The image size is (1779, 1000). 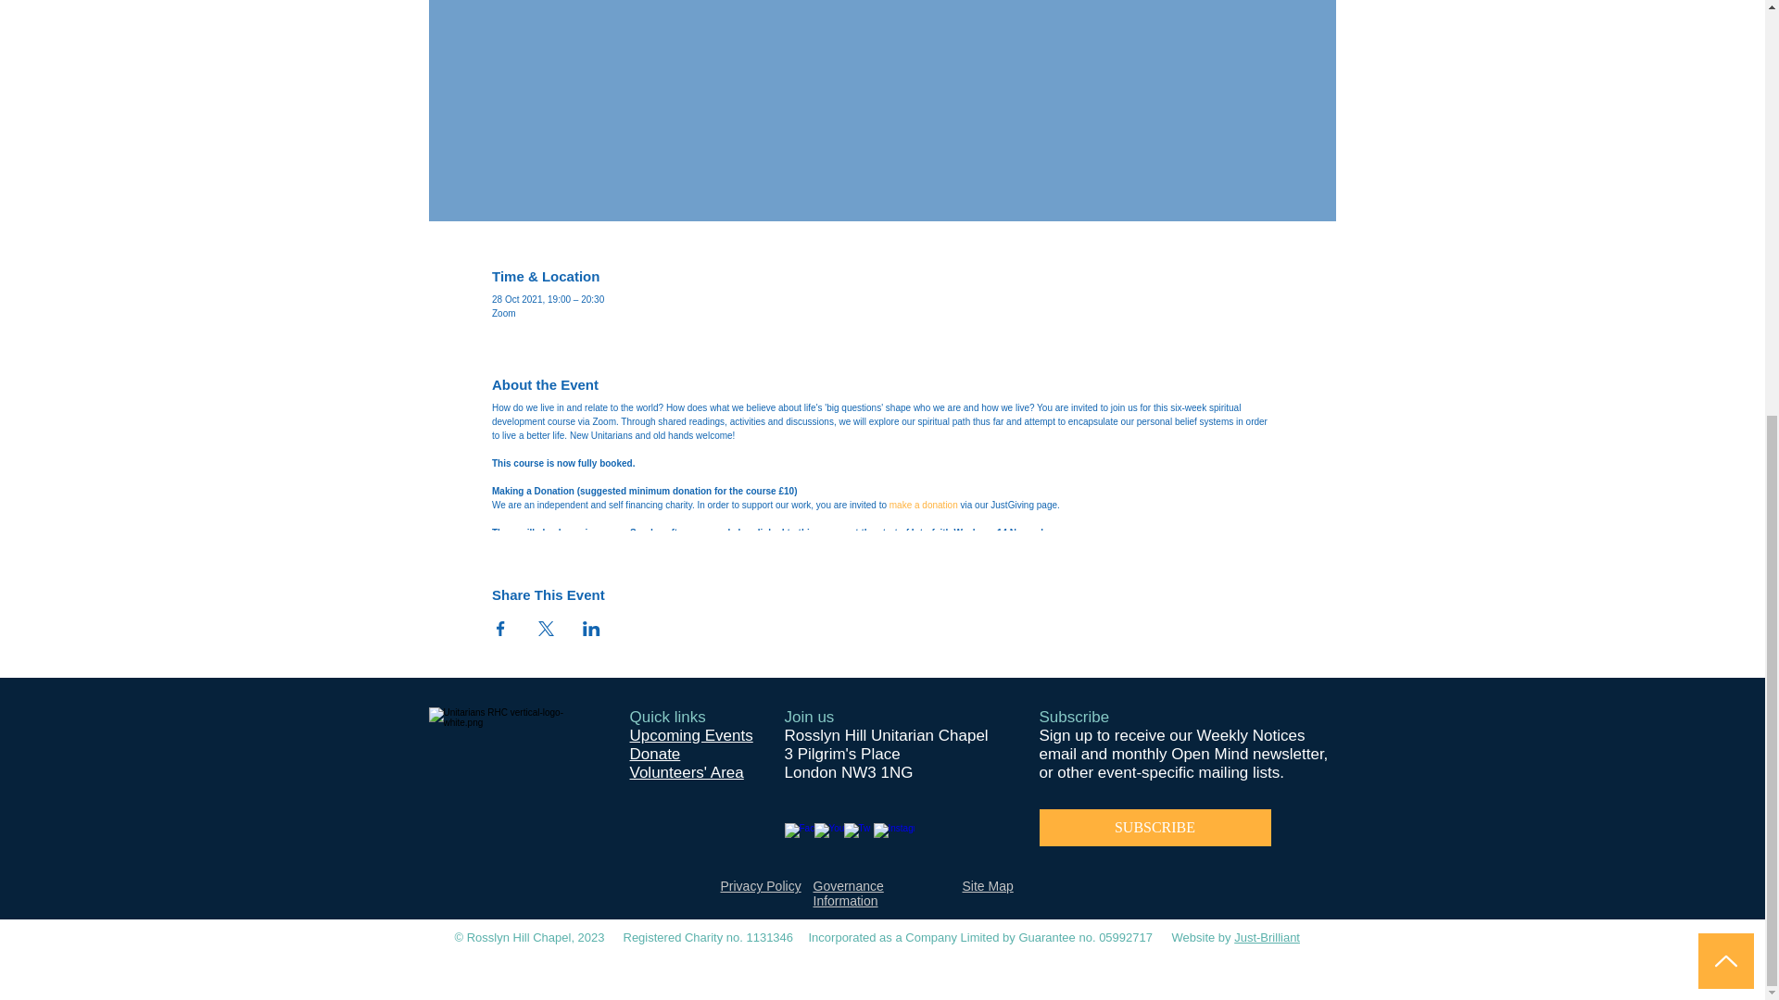 I want to click on Donate, so click(x=655, y=754).